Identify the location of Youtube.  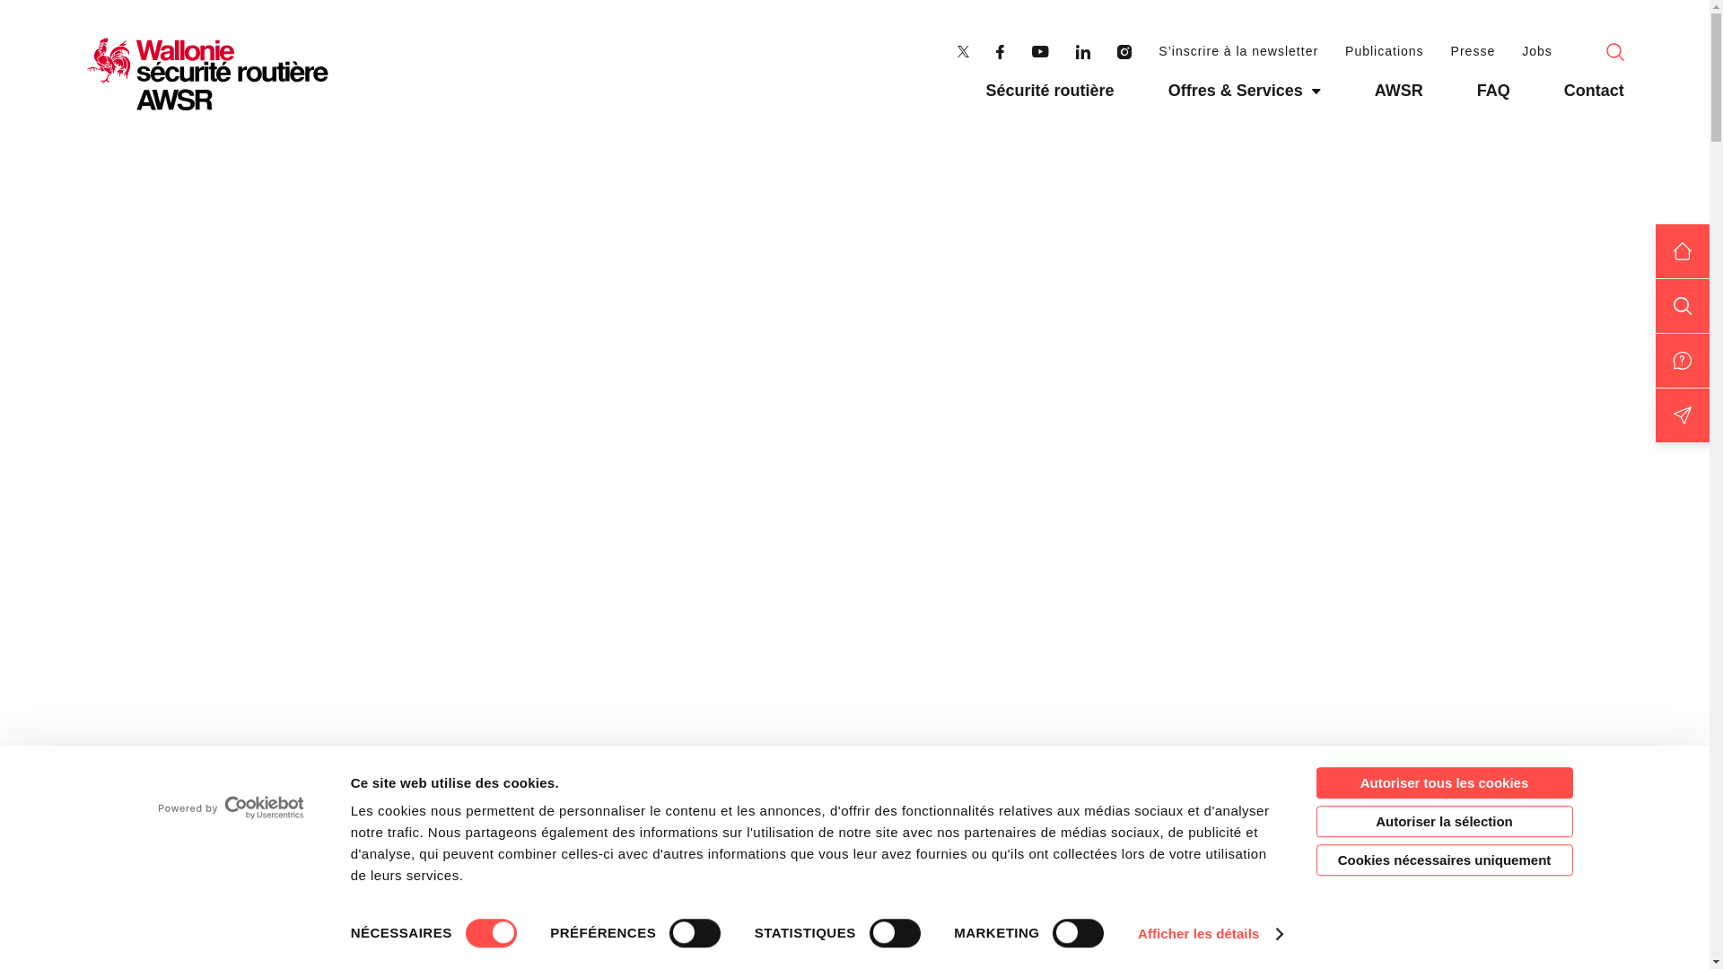
(1040, 52).